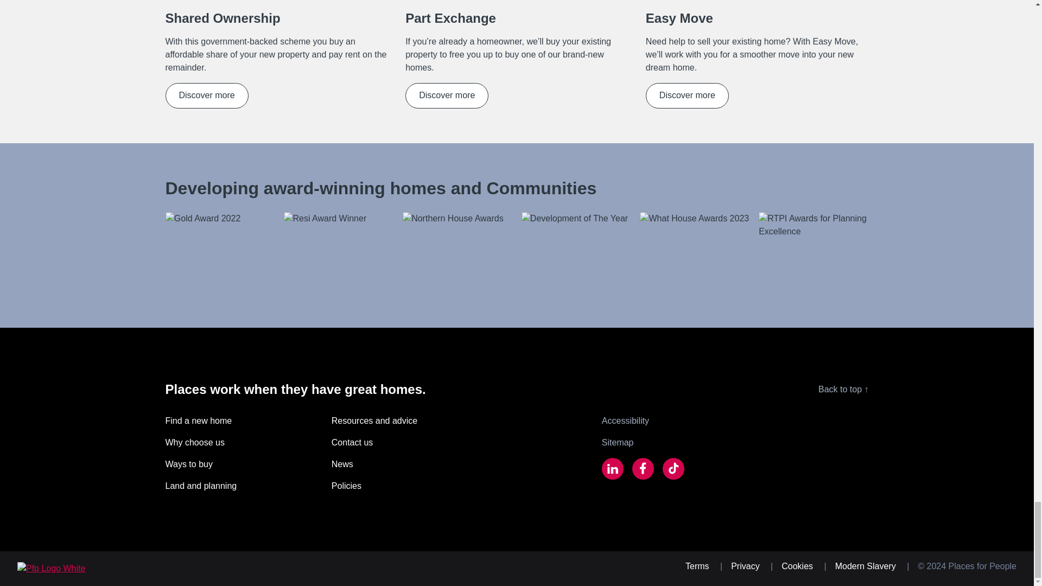 Image resolution: width=1042 pixels, height=586 pixels. I want to click on Facebook, so click(643, 470).